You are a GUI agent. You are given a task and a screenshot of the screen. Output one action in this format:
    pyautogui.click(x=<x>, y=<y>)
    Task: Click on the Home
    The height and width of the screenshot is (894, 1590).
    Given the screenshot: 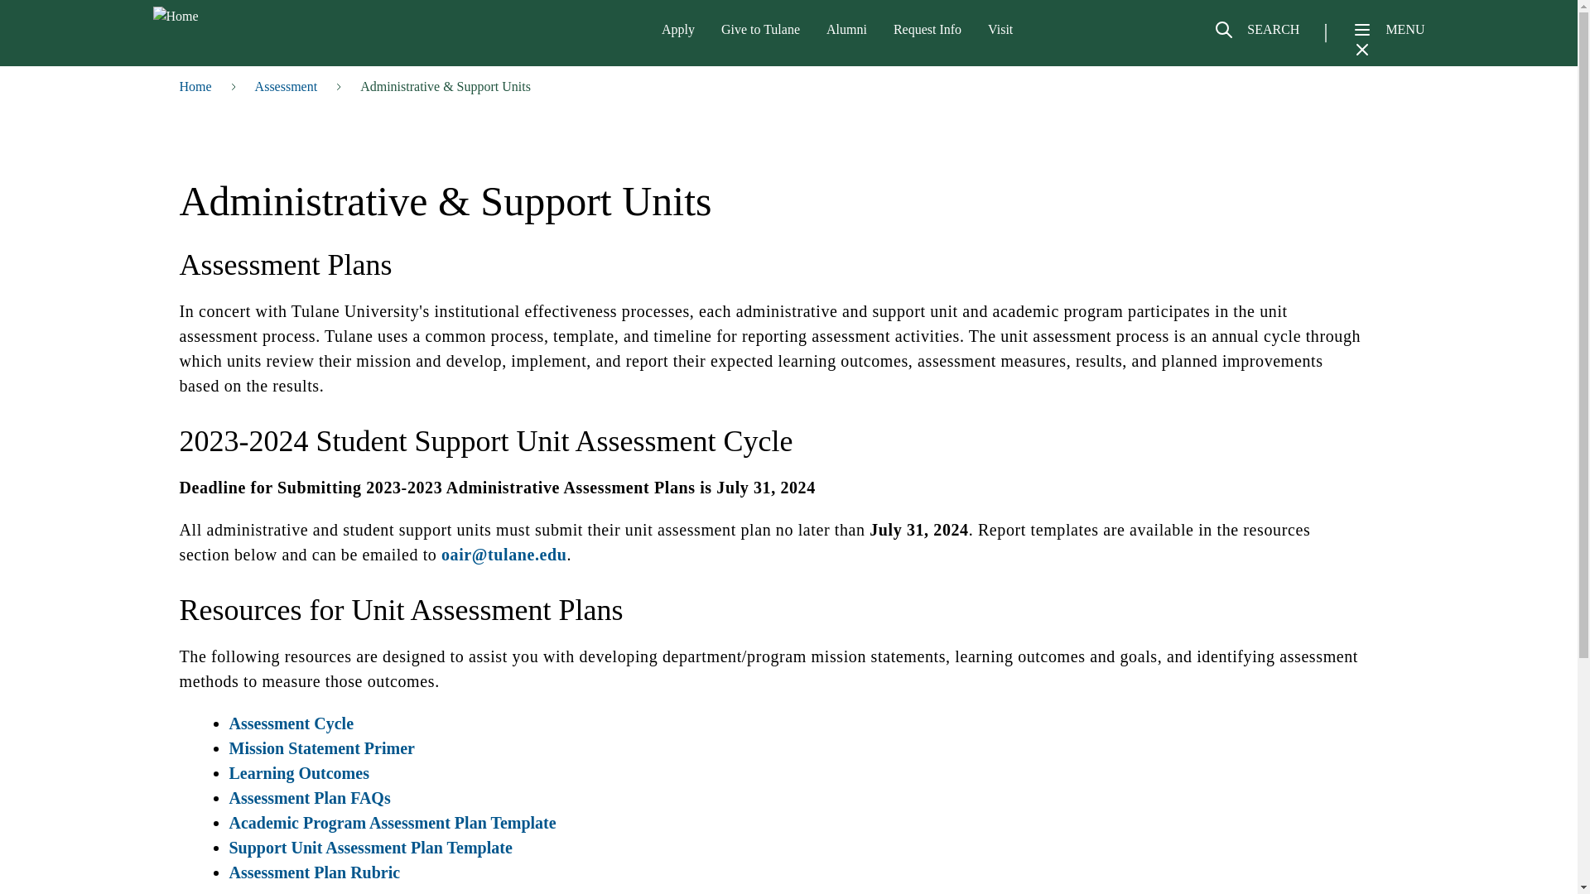 What is the action you would take?
    pyautogui.click(x=238, y=17)
    